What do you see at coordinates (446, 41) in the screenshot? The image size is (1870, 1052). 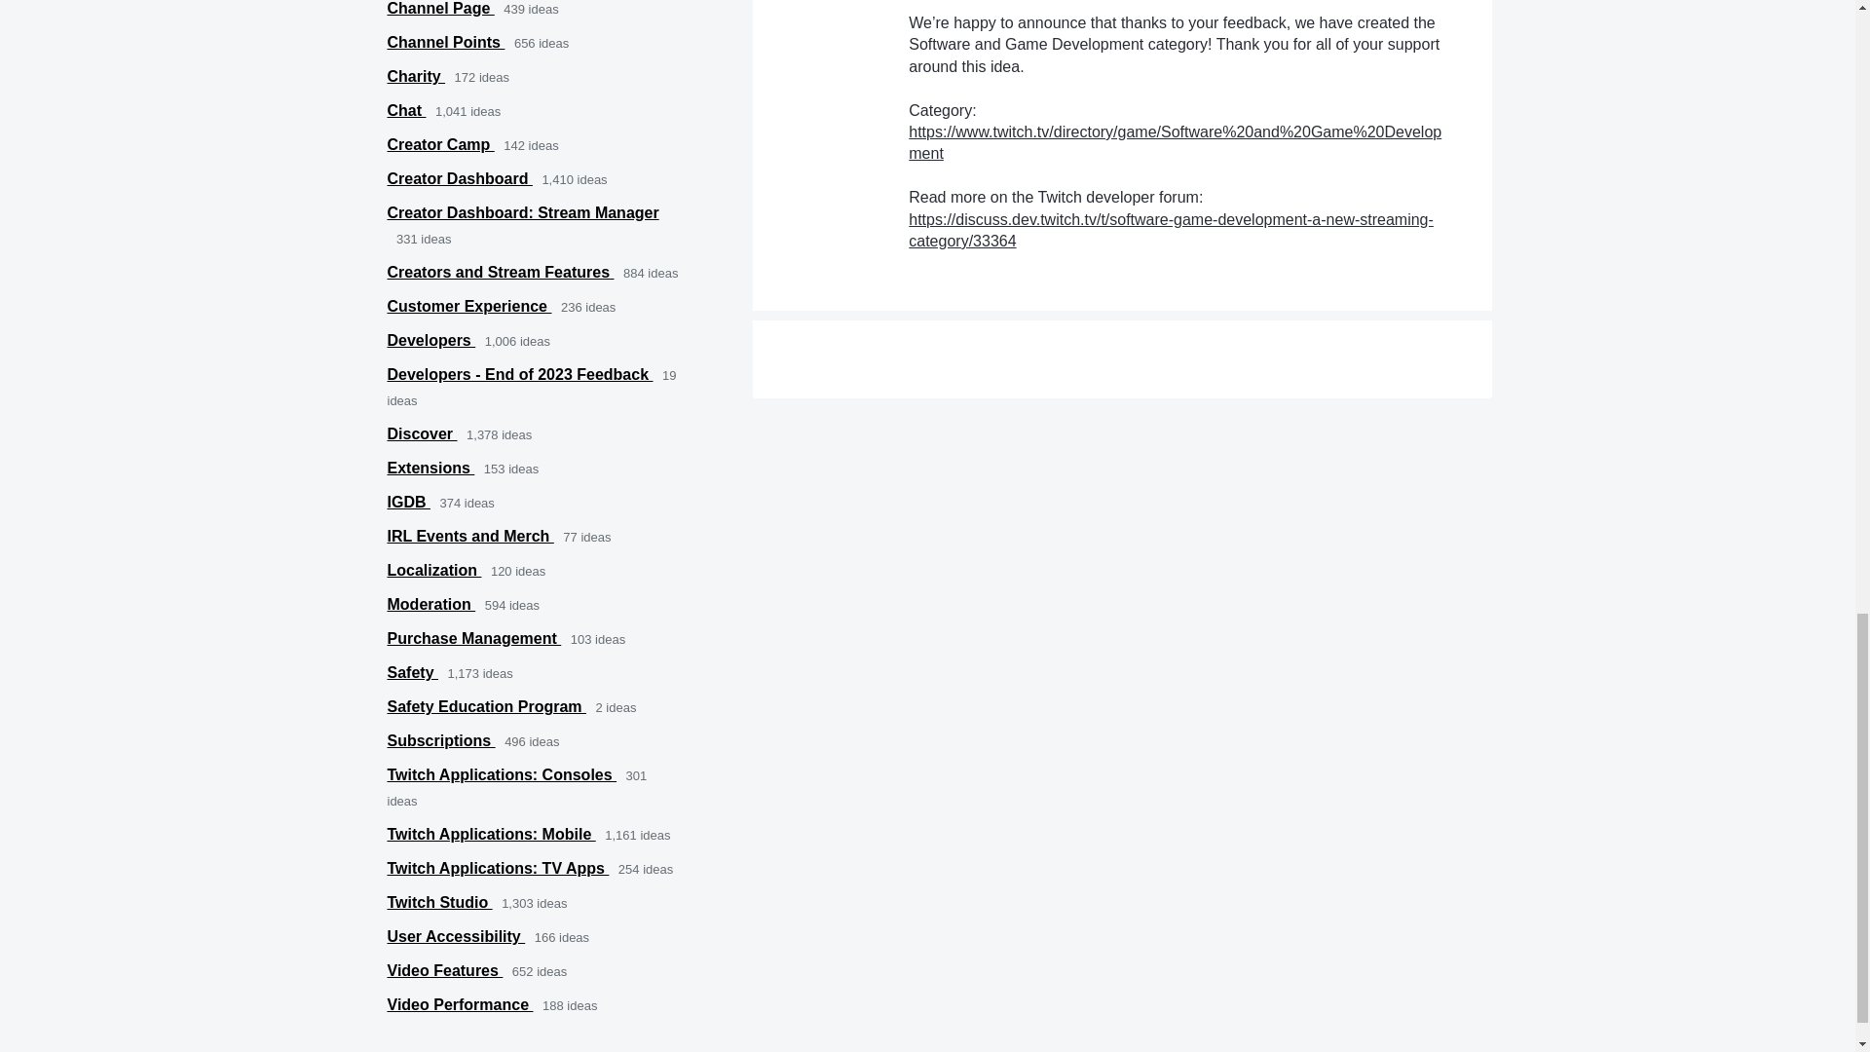 I see `Channel Points` at bounding box center [446, 41].